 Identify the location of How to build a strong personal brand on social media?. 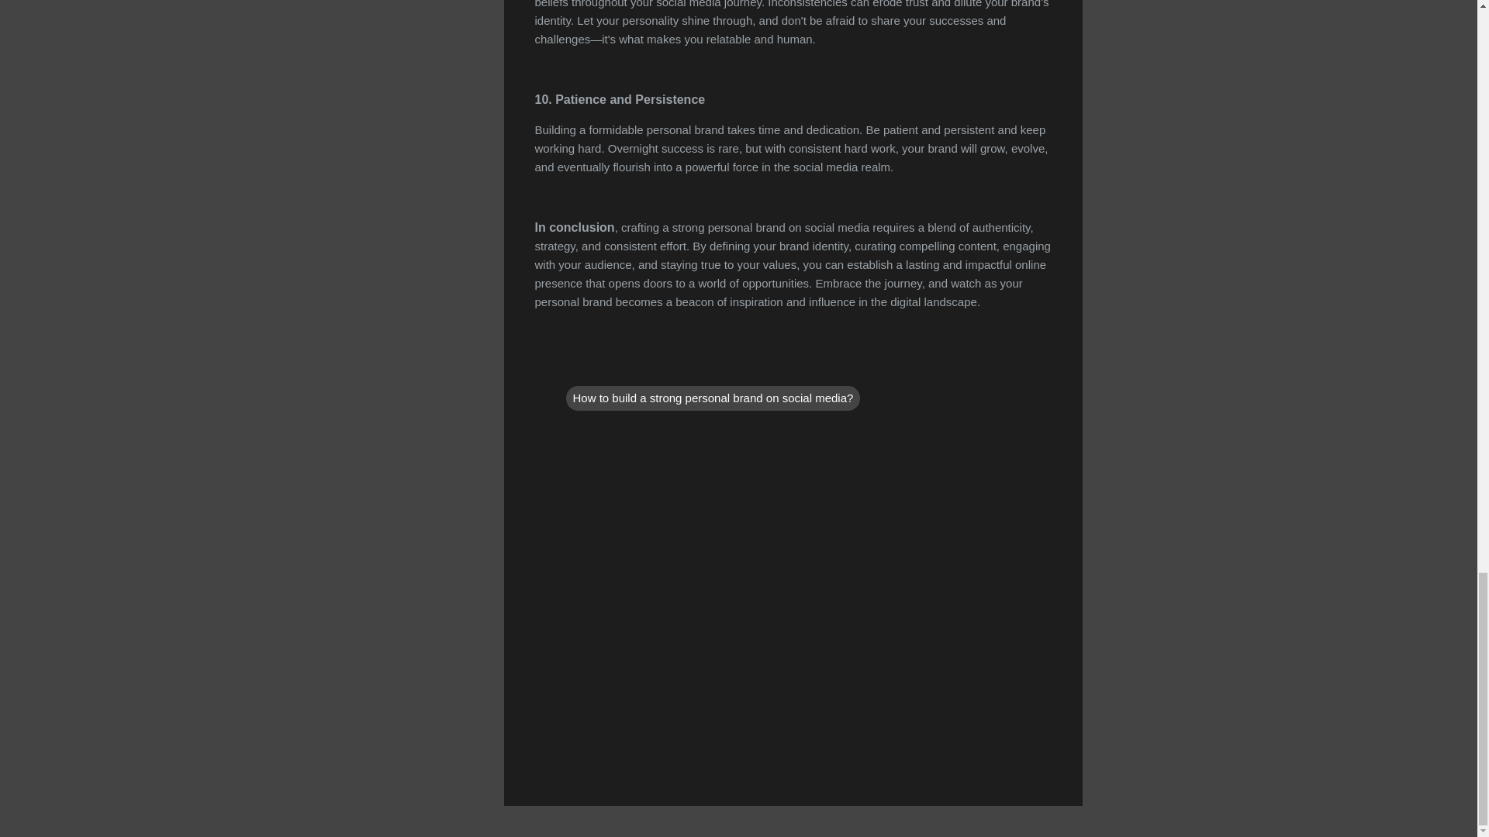
(713, 398).